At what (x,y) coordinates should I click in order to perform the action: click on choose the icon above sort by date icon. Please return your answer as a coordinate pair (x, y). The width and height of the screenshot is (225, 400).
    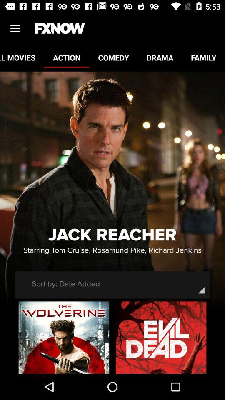
    Looking at the image, I should click on (112, 250).